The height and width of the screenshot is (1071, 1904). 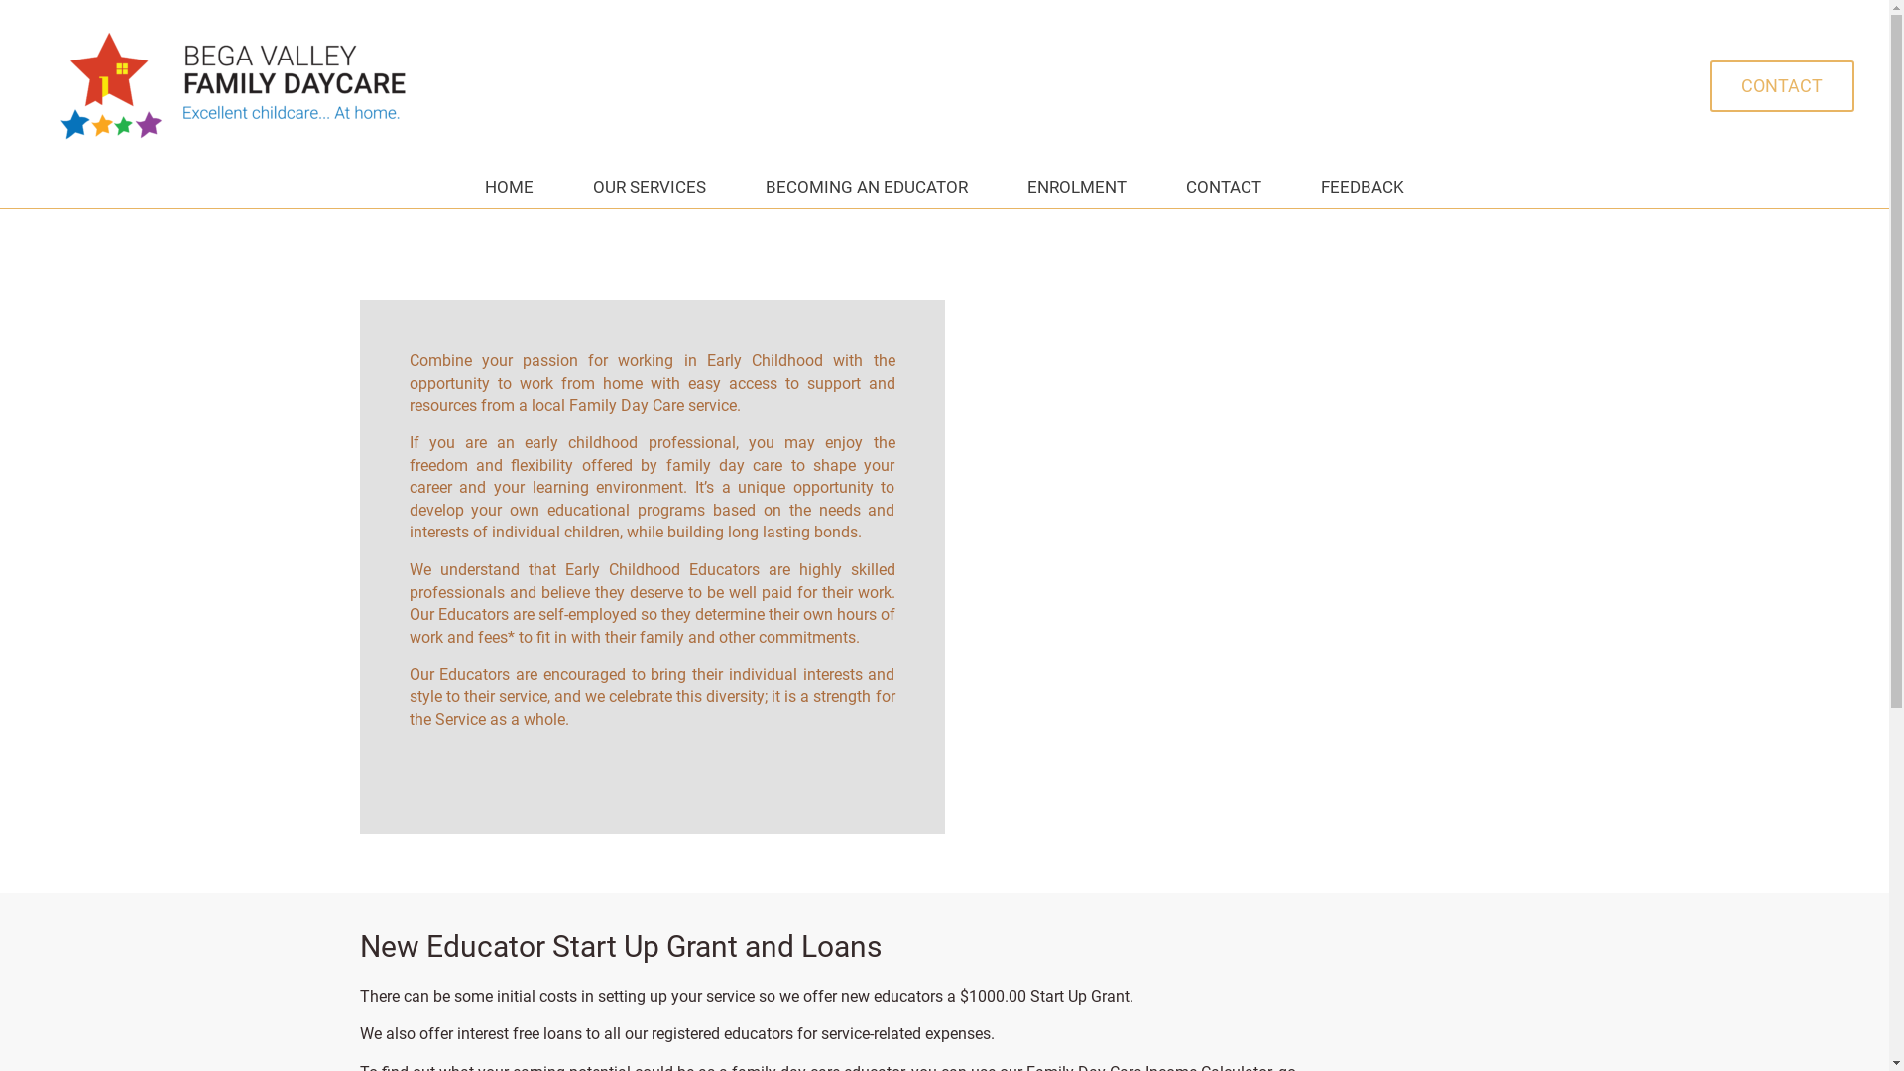 I want to click on OUR SERVICES, so click(x=650, y=187).